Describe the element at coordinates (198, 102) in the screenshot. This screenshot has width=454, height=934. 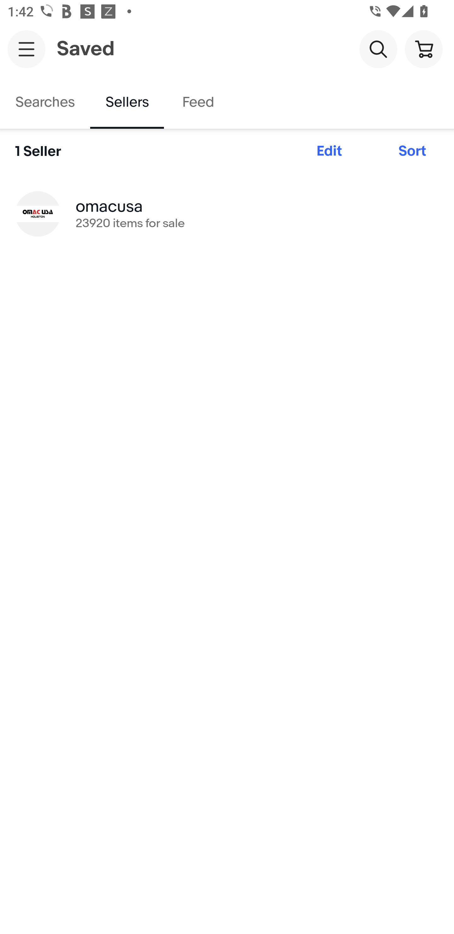
I see `Feed` at that location.